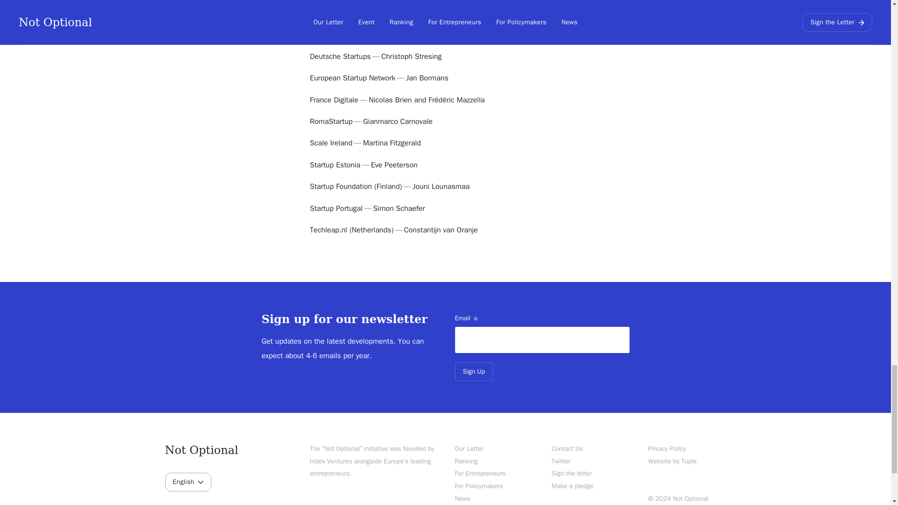 This screenshot has height=505, width=898. Describe the element at coordinates (478, 486) in the screenshot. I see `For Policymakers` at that location.